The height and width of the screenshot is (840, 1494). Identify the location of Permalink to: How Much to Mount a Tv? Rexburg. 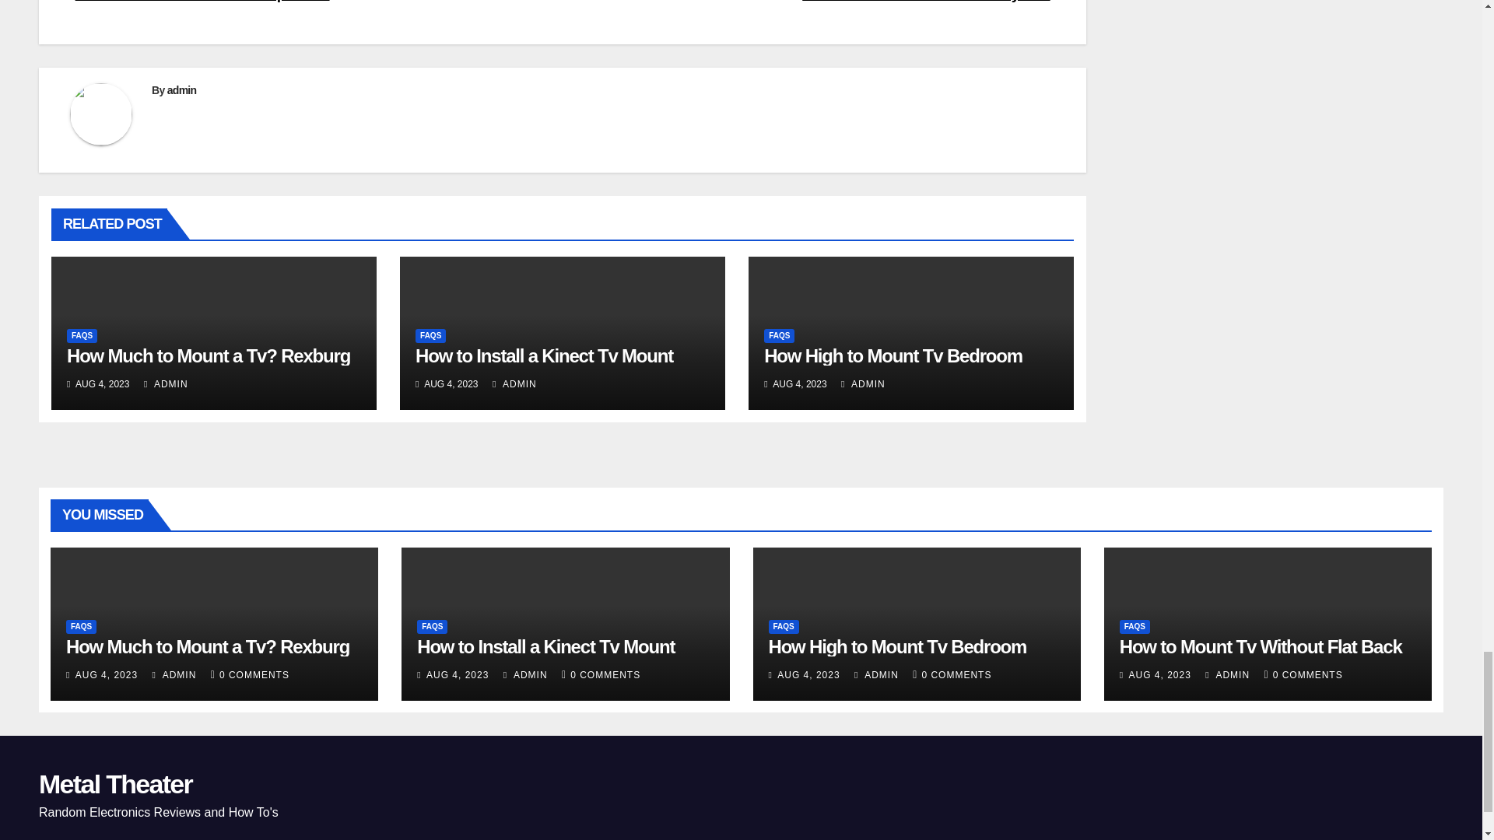
(209, 355).